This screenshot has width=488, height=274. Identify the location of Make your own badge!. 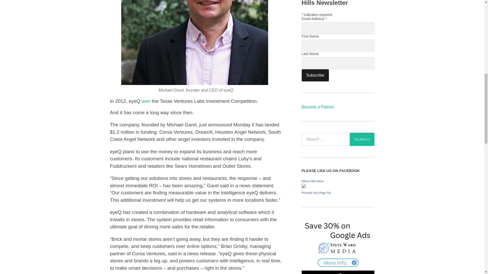
(316, 193).